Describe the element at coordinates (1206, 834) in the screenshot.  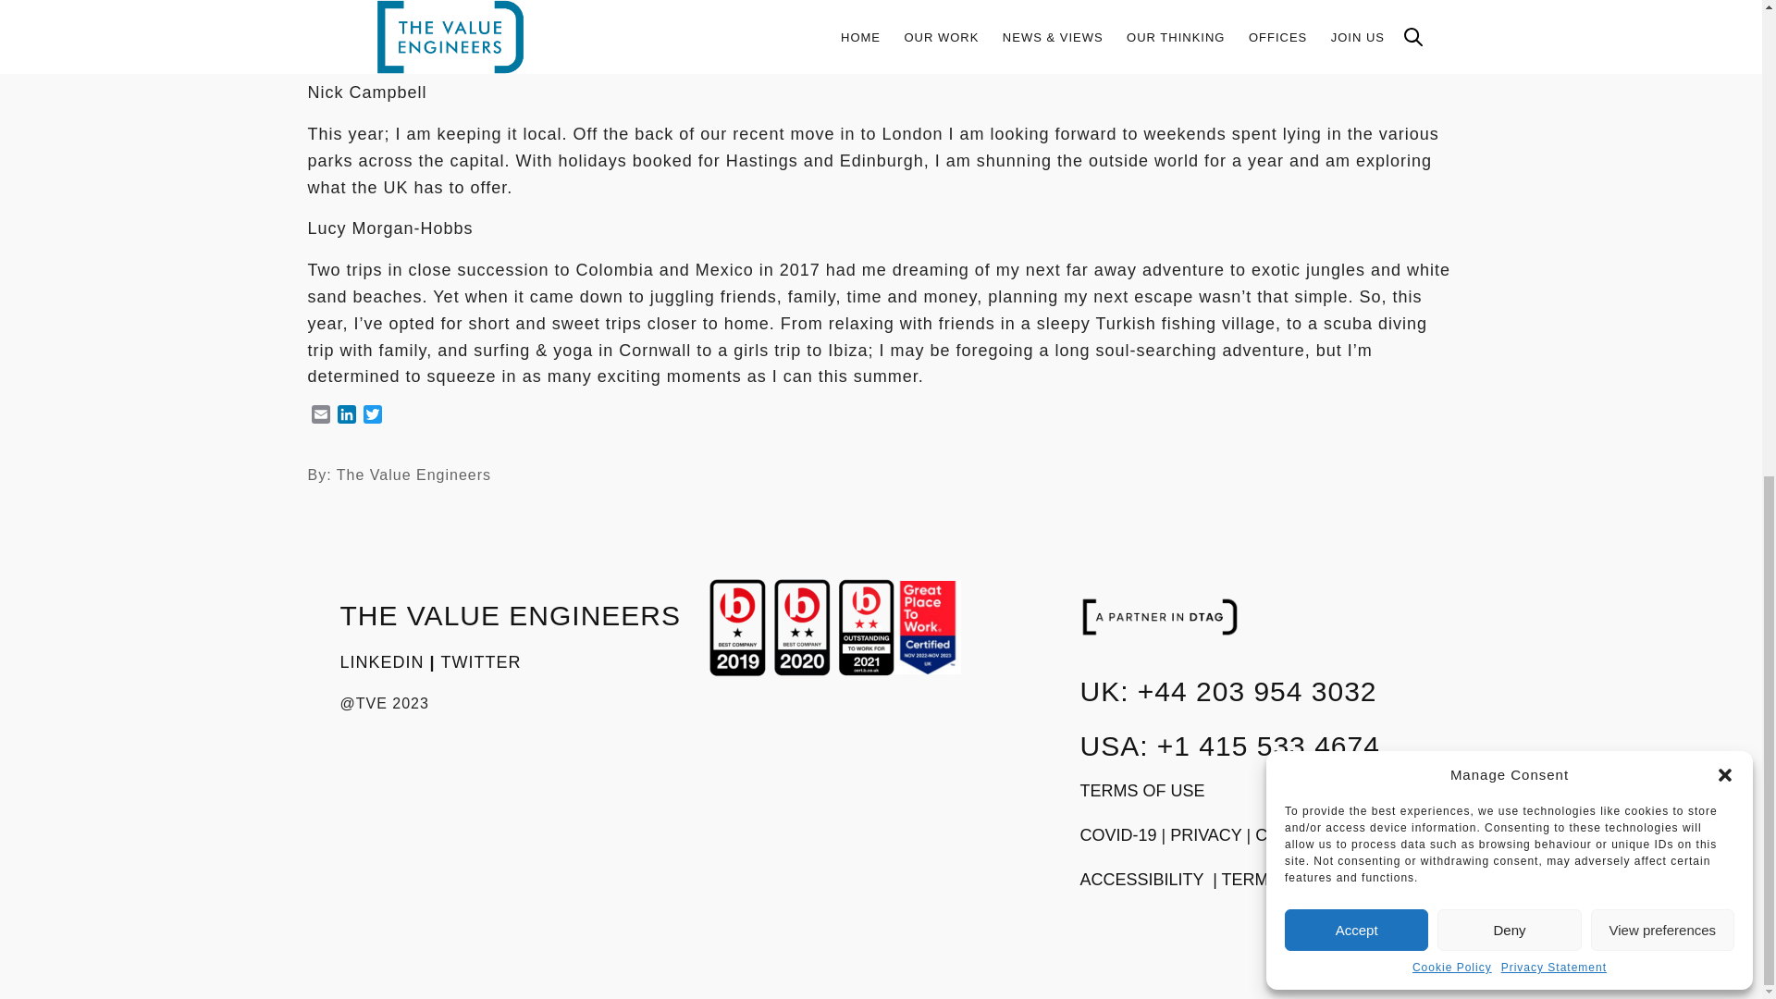
I see `PRIVACY` at that location.